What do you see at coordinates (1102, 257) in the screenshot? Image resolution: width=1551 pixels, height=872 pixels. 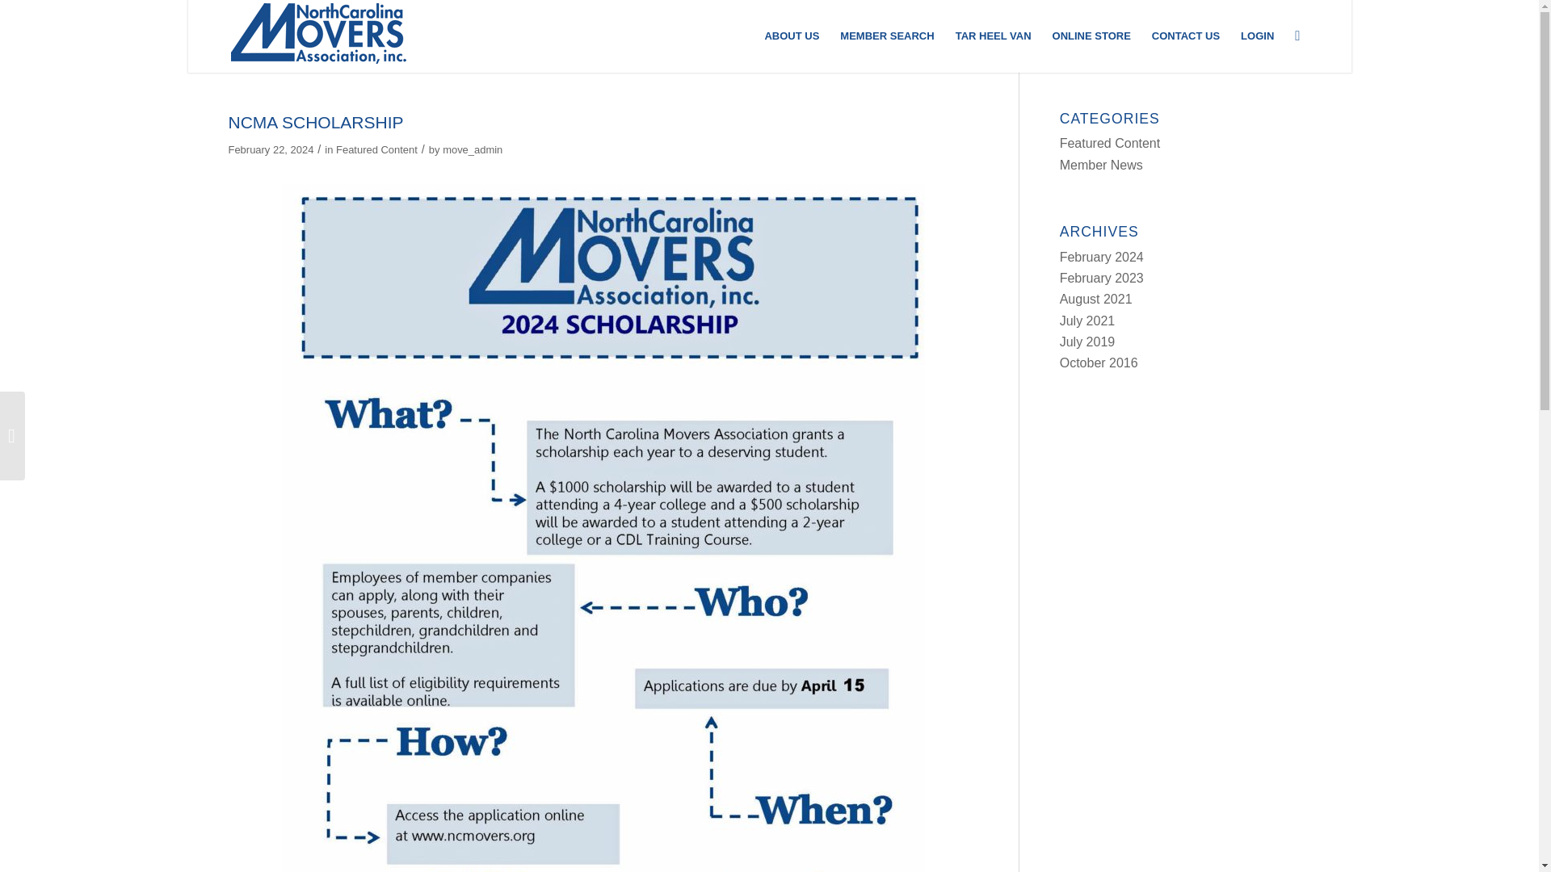 I see `February 2024` at bounding box center [1102, 257].